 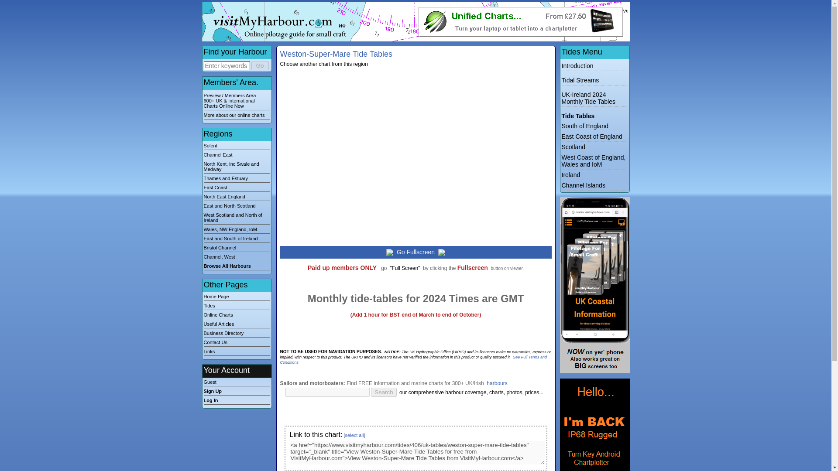 I want to click on harbours, so click(x=497, y=383).